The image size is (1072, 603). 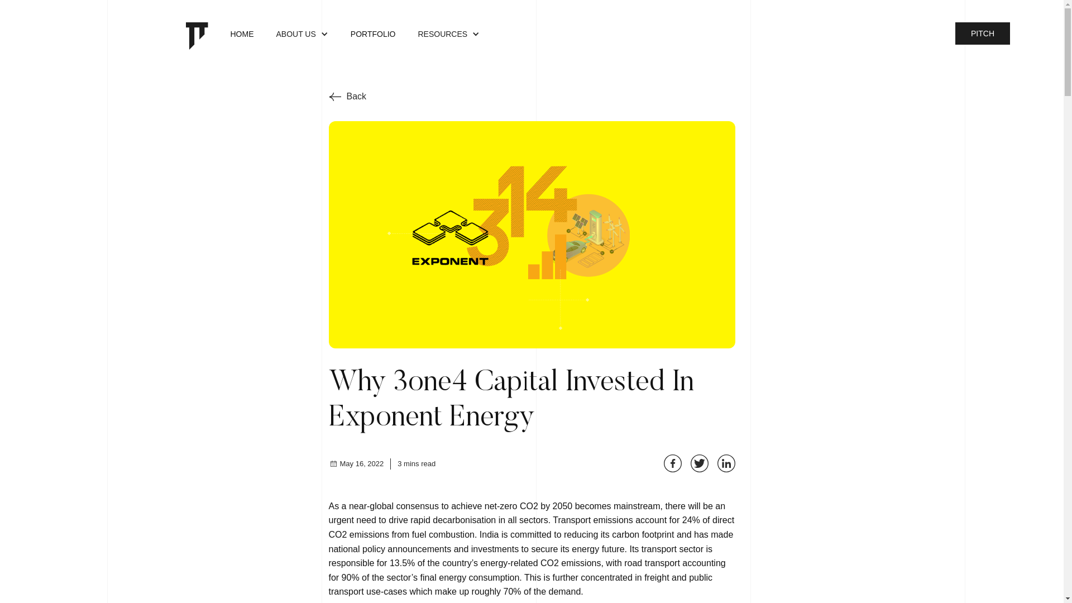 I want to click on Share on Facebook, so click(x=672, y=463).